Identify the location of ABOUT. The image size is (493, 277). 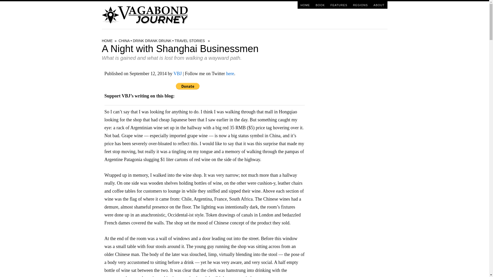
(379, 5).